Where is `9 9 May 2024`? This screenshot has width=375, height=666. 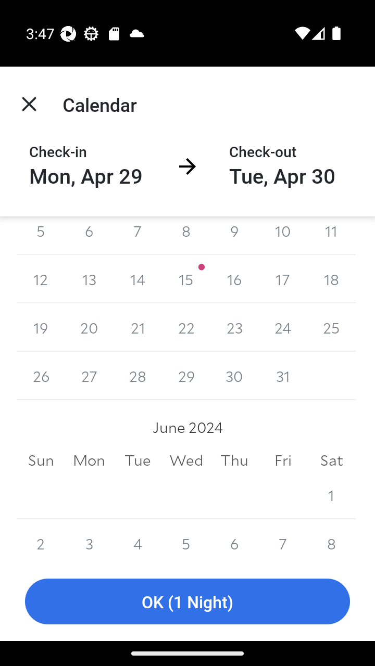 9 9 May 2024 is located at coordinates (234, 236).